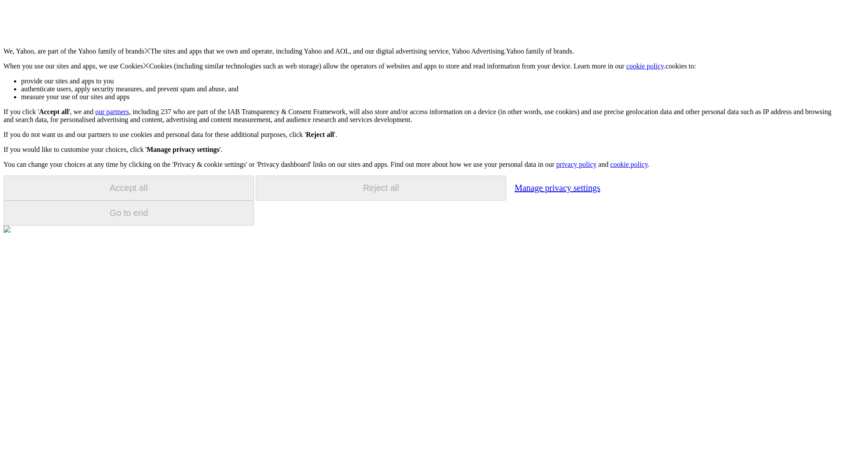  I want to click on Go to end, so click(128, 213).